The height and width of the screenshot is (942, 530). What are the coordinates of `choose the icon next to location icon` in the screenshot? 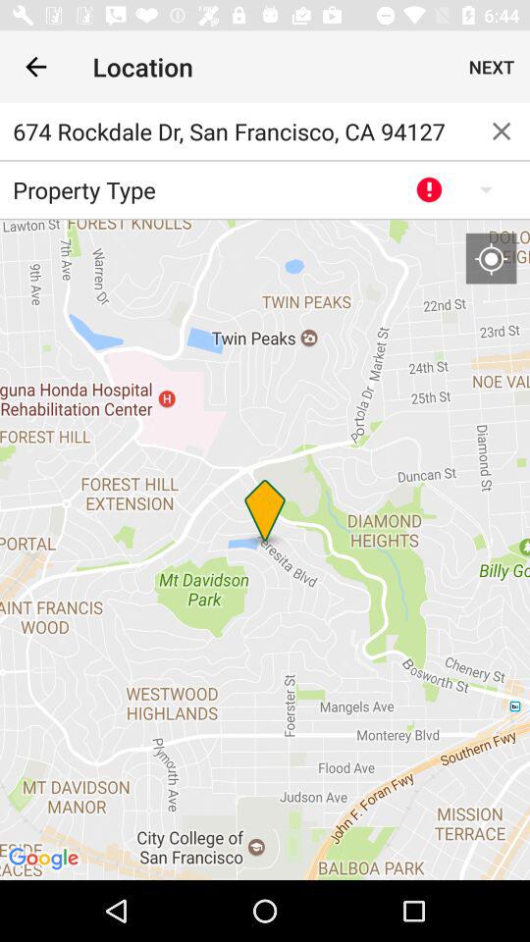 It's located at (491, 67).